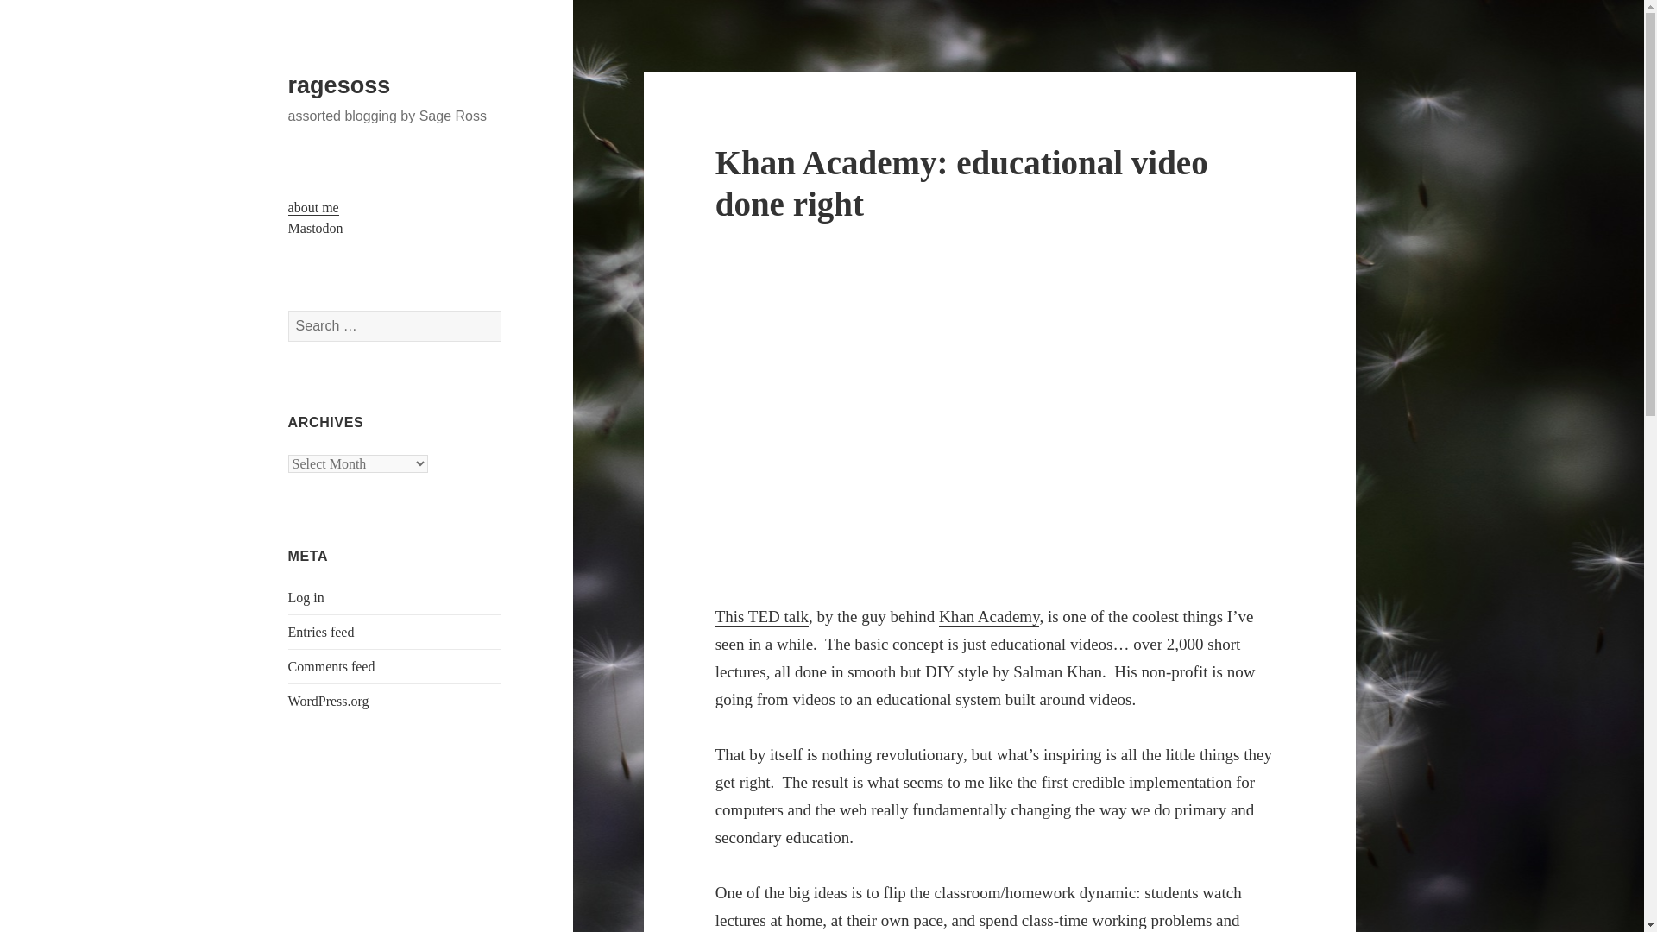 The image size is (1657, 932). Describe the element at coordinates (321, 632) in the screenshot. I see `Entries feed` at that location.